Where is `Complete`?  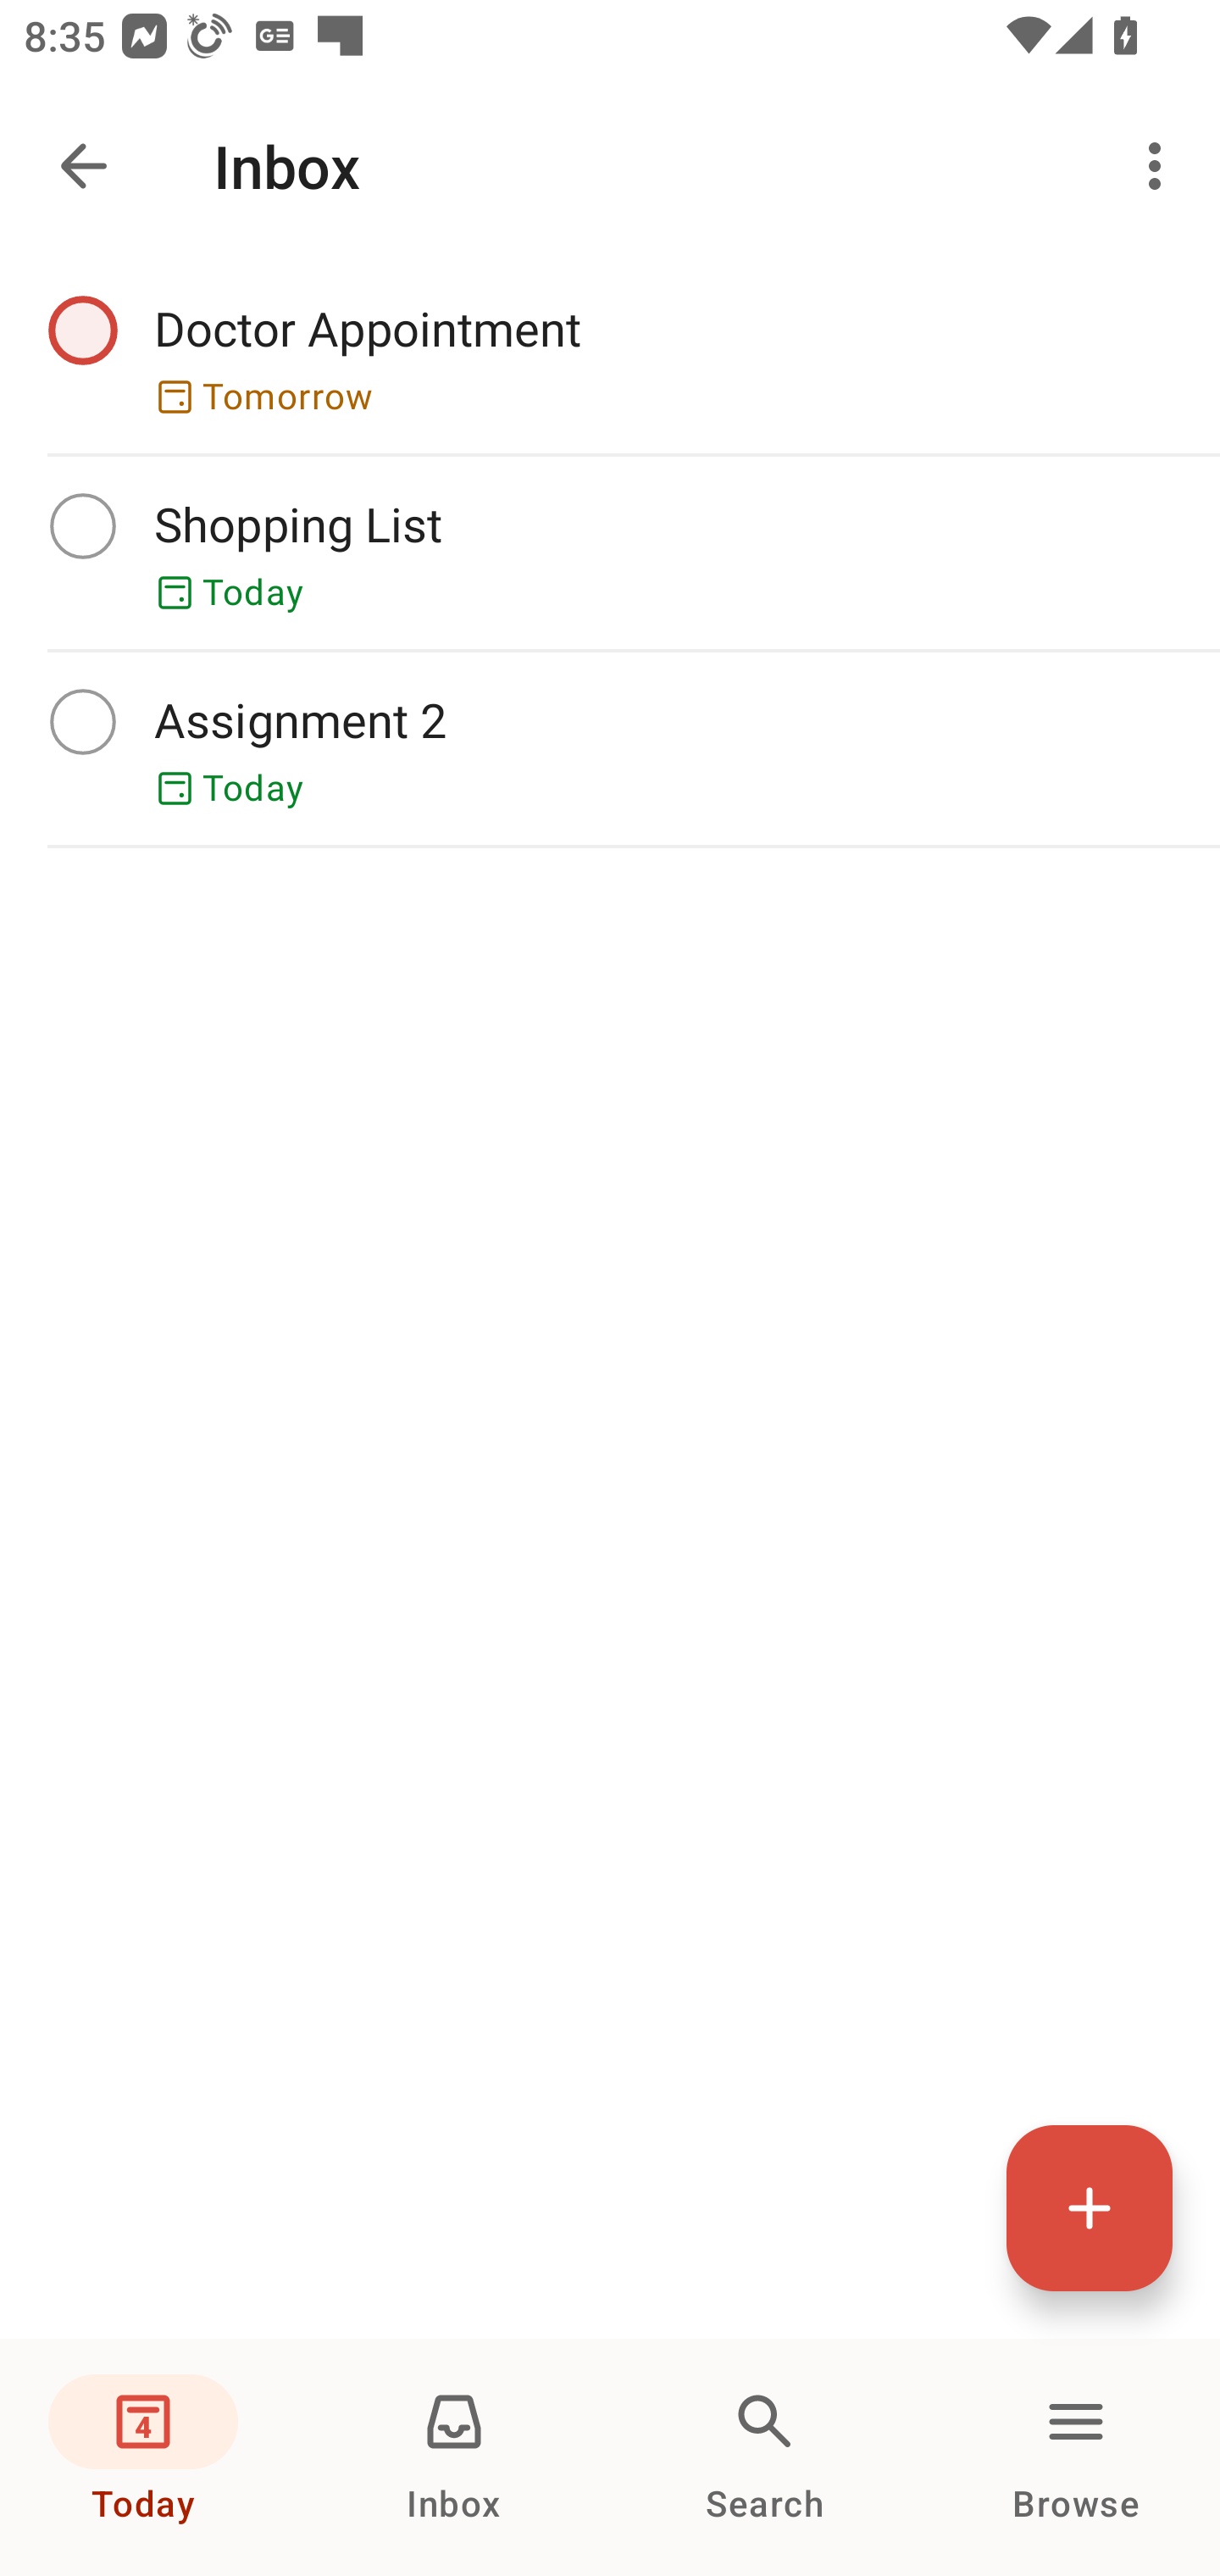 Complete is located at coordinates (82, 720).